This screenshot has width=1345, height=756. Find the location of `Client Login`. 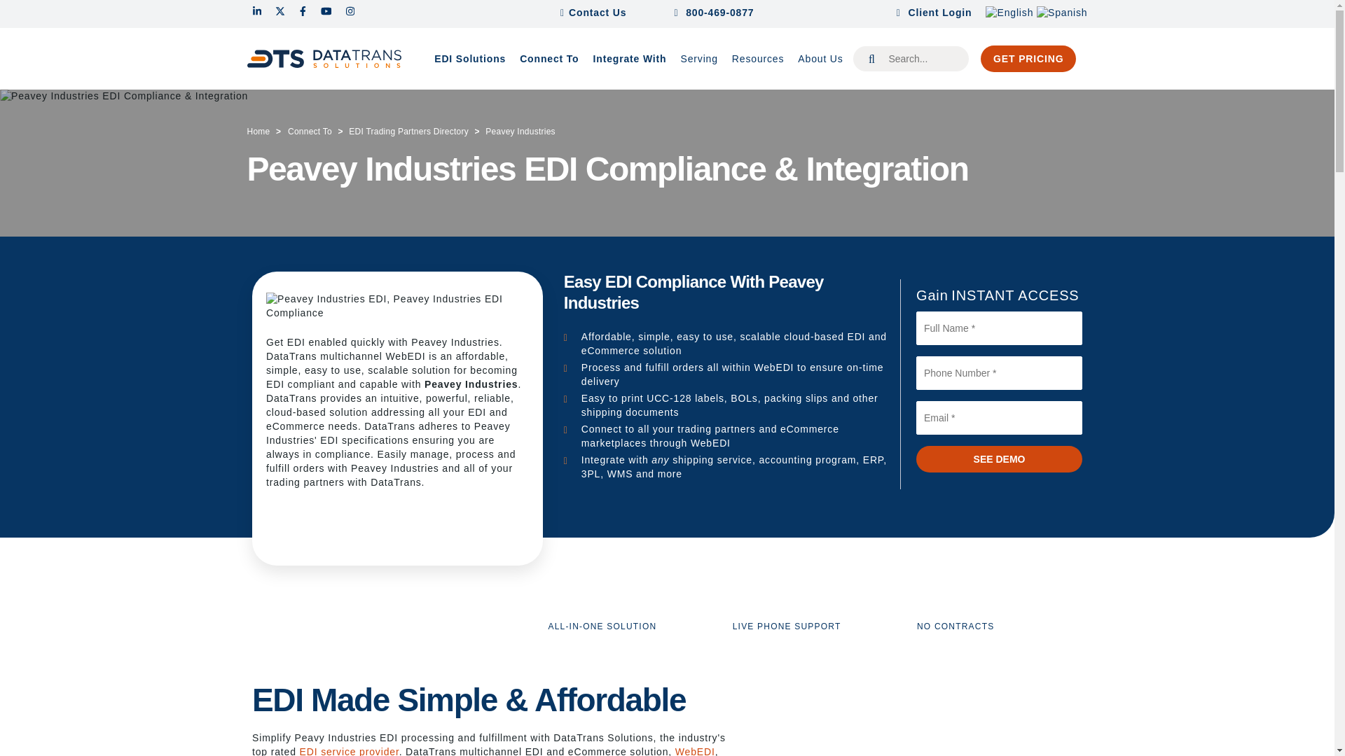

Client Login is located at coordinates (934, 13).